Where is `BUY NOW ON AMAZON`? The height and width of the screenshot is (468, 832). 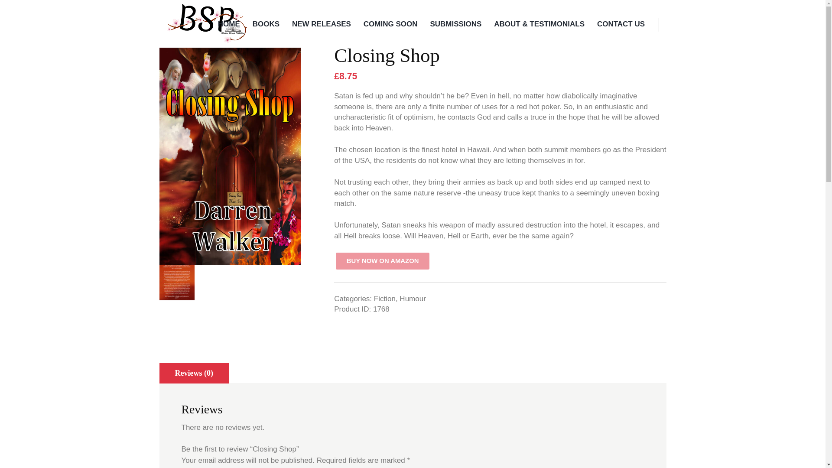
BUY NOW ON AMAZON is located at coordinates (382, 261).